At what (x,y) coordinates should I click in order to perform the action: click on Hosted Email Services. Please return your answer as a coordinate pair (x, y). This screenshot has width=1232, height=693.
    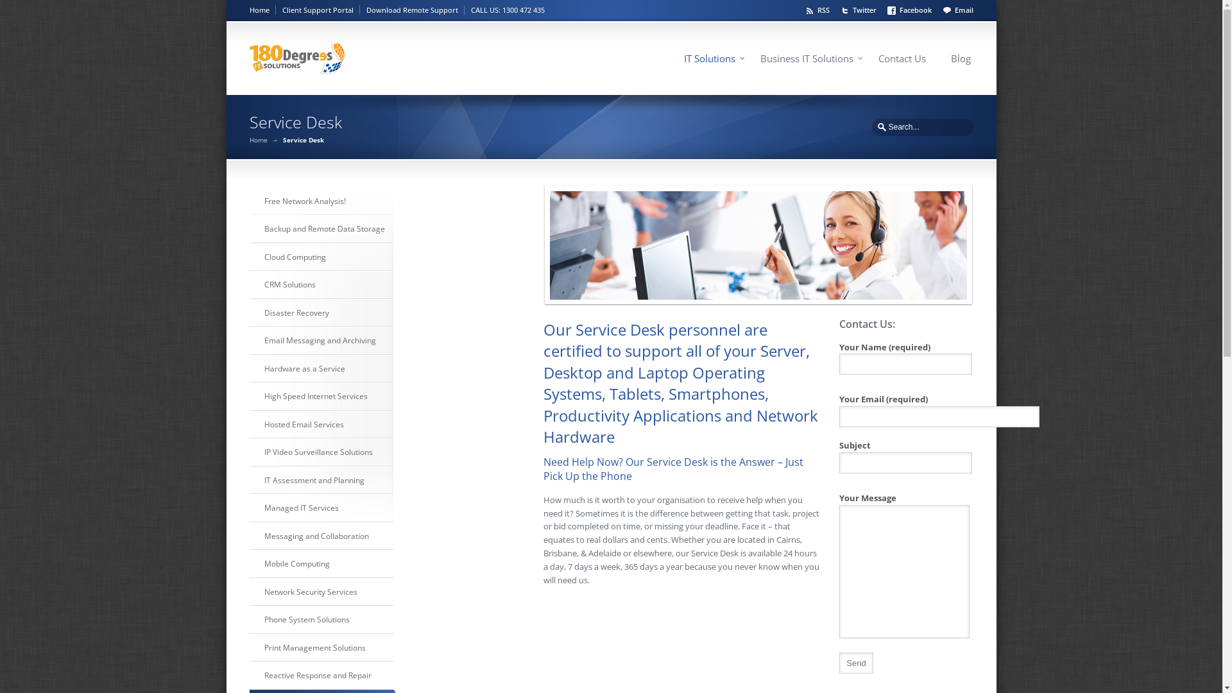
    Looking at the image, I should click on (321, 424).